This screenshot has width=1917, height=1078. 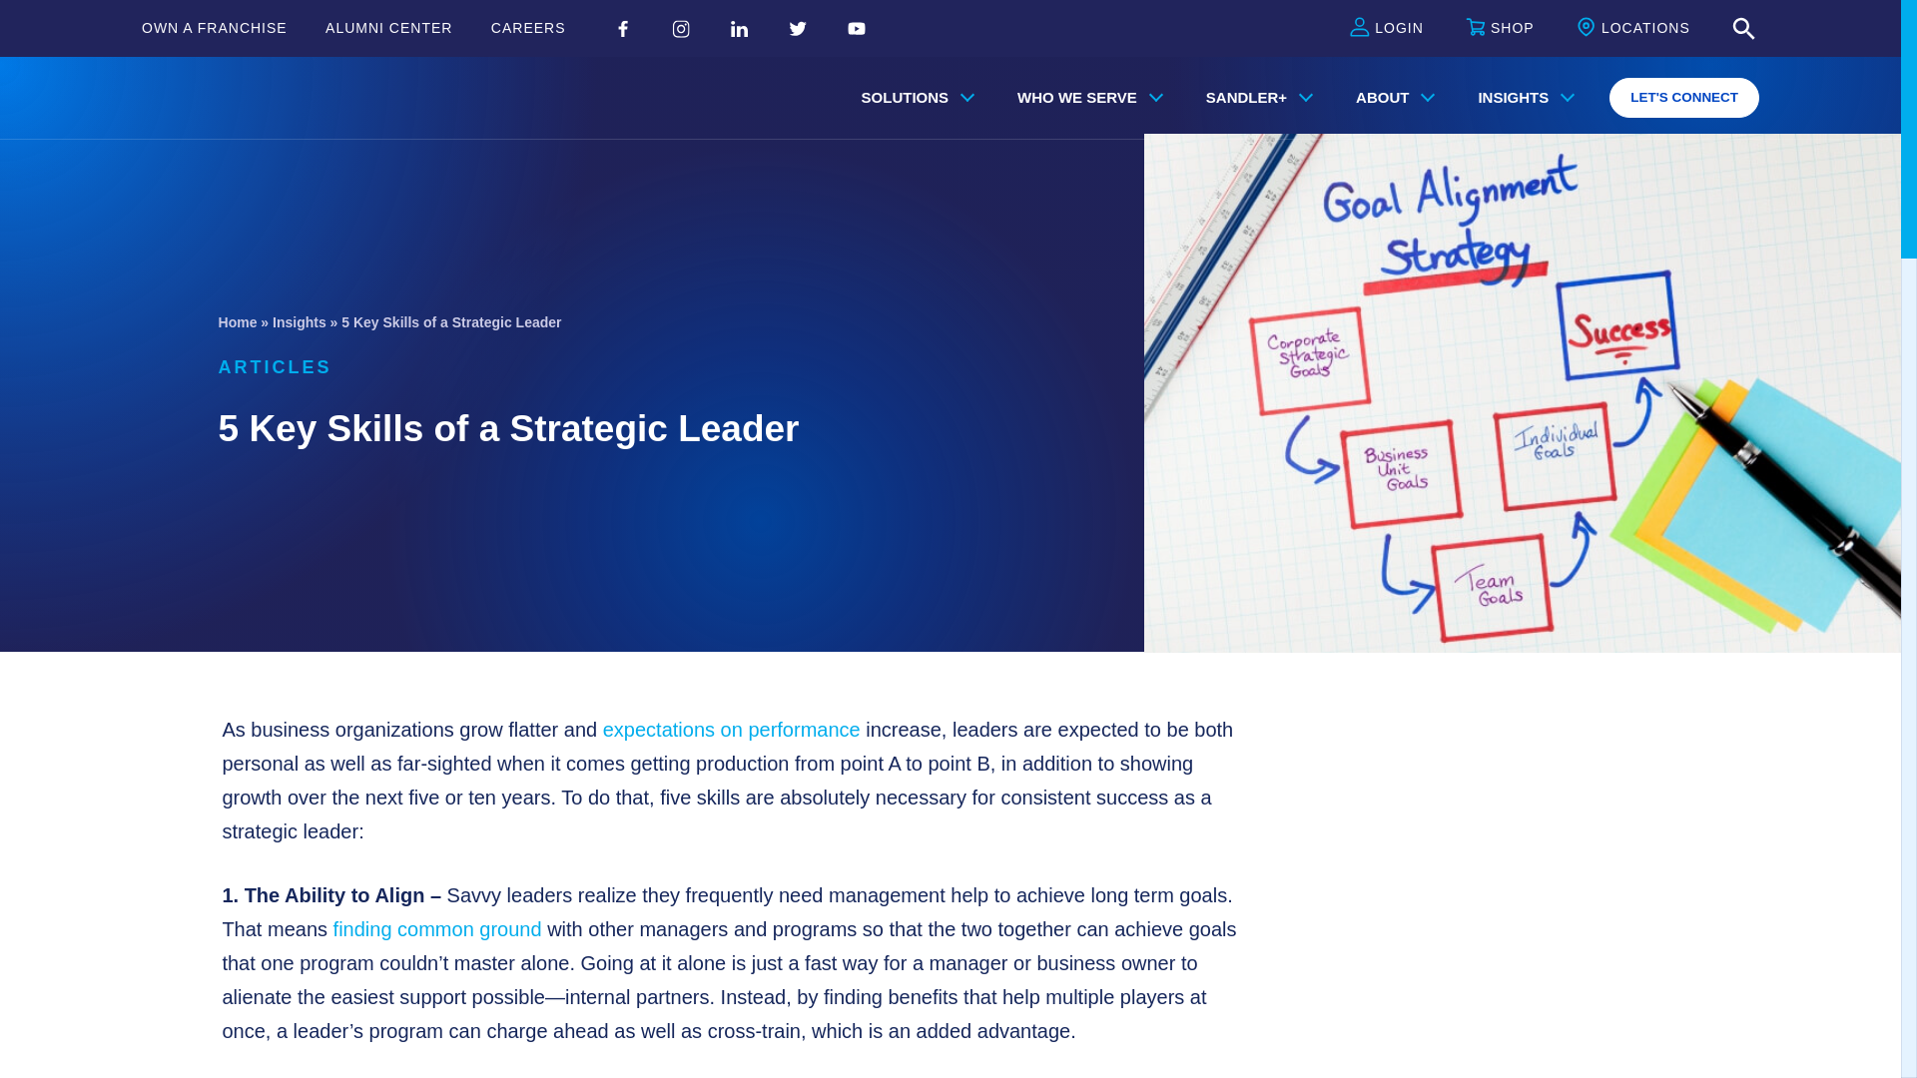 I want to click on SHOP, so click(x=1500, y=29).